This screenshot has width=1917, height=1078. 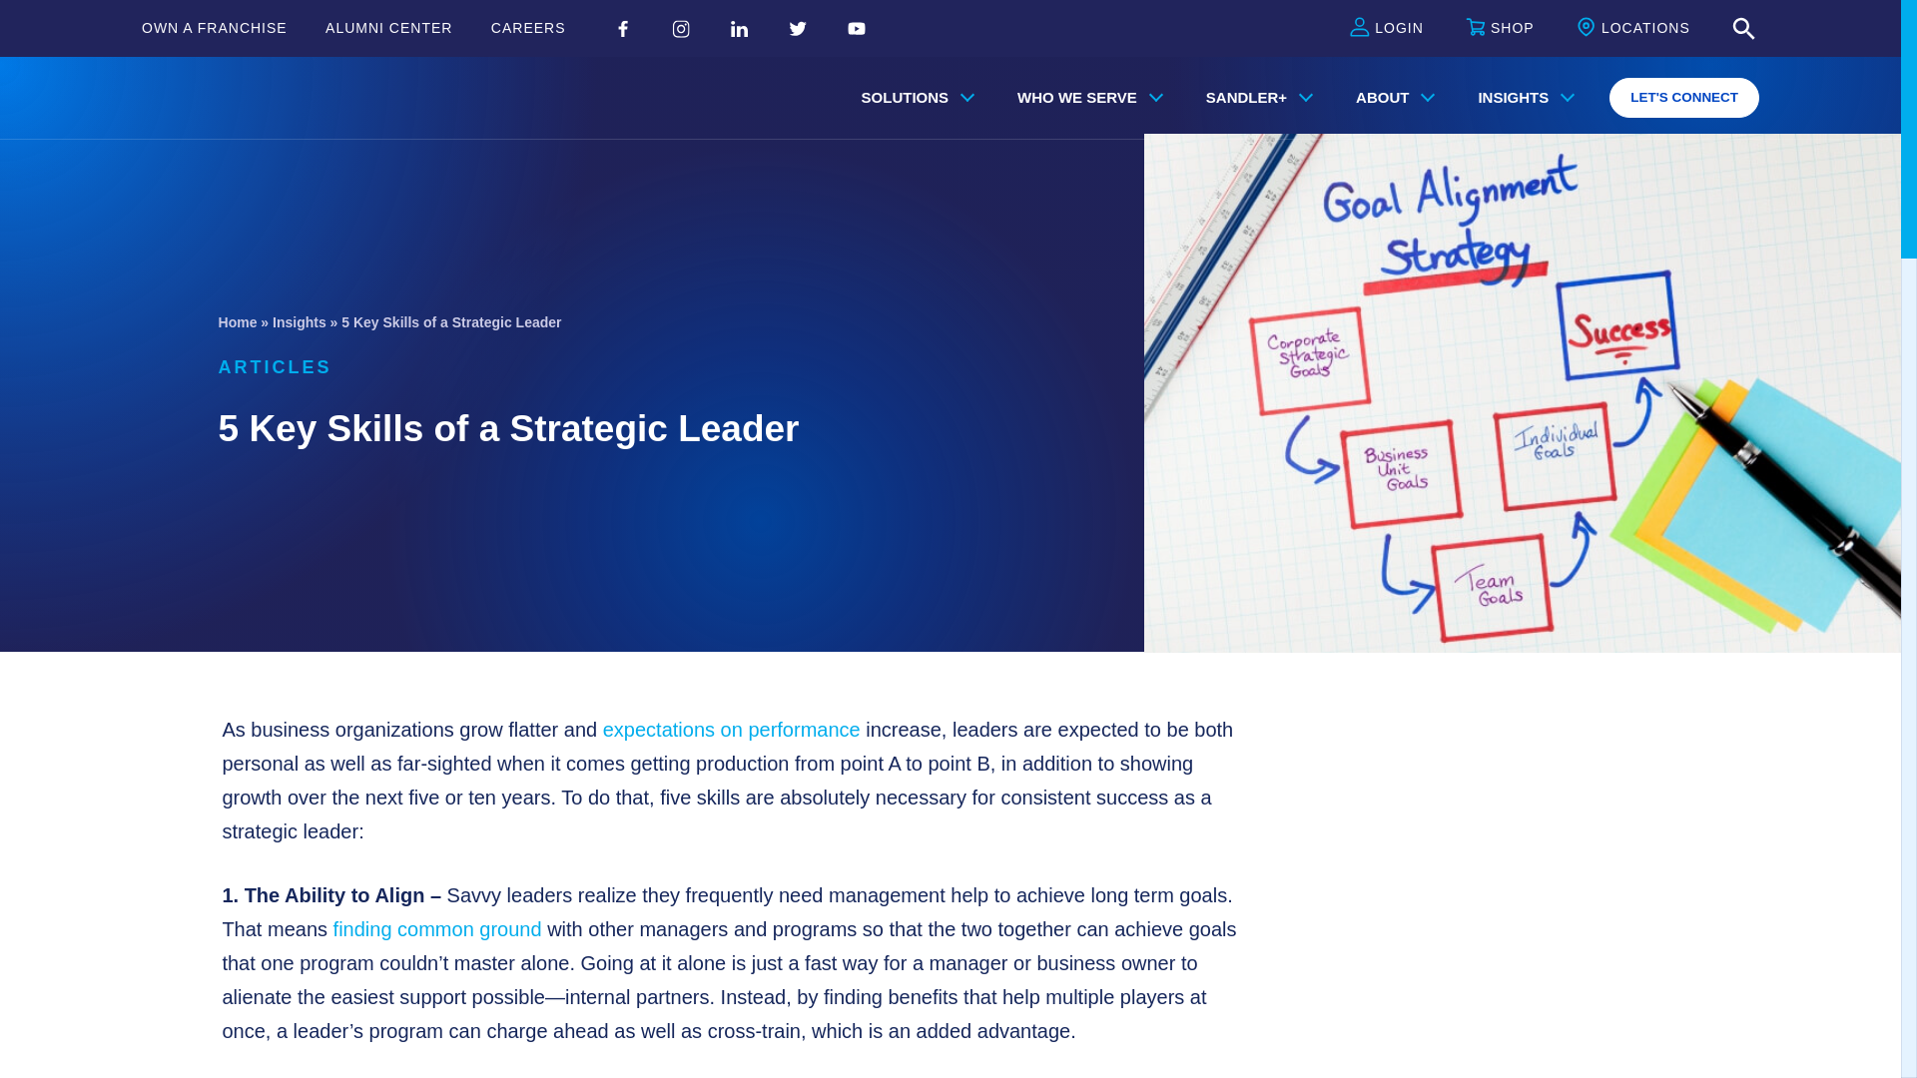 I want to click on SHOP, so click(x=1500, y=29).